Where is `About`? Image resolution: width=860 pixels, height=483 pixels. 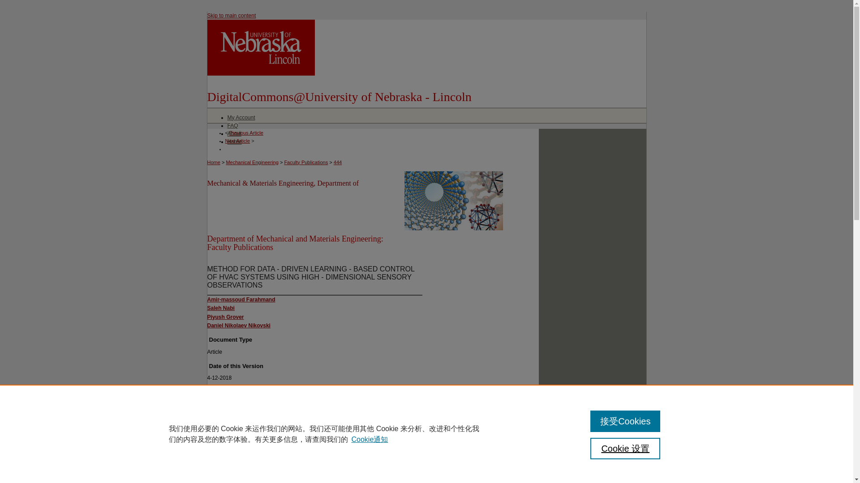 About is located at coordinates (235, 133).